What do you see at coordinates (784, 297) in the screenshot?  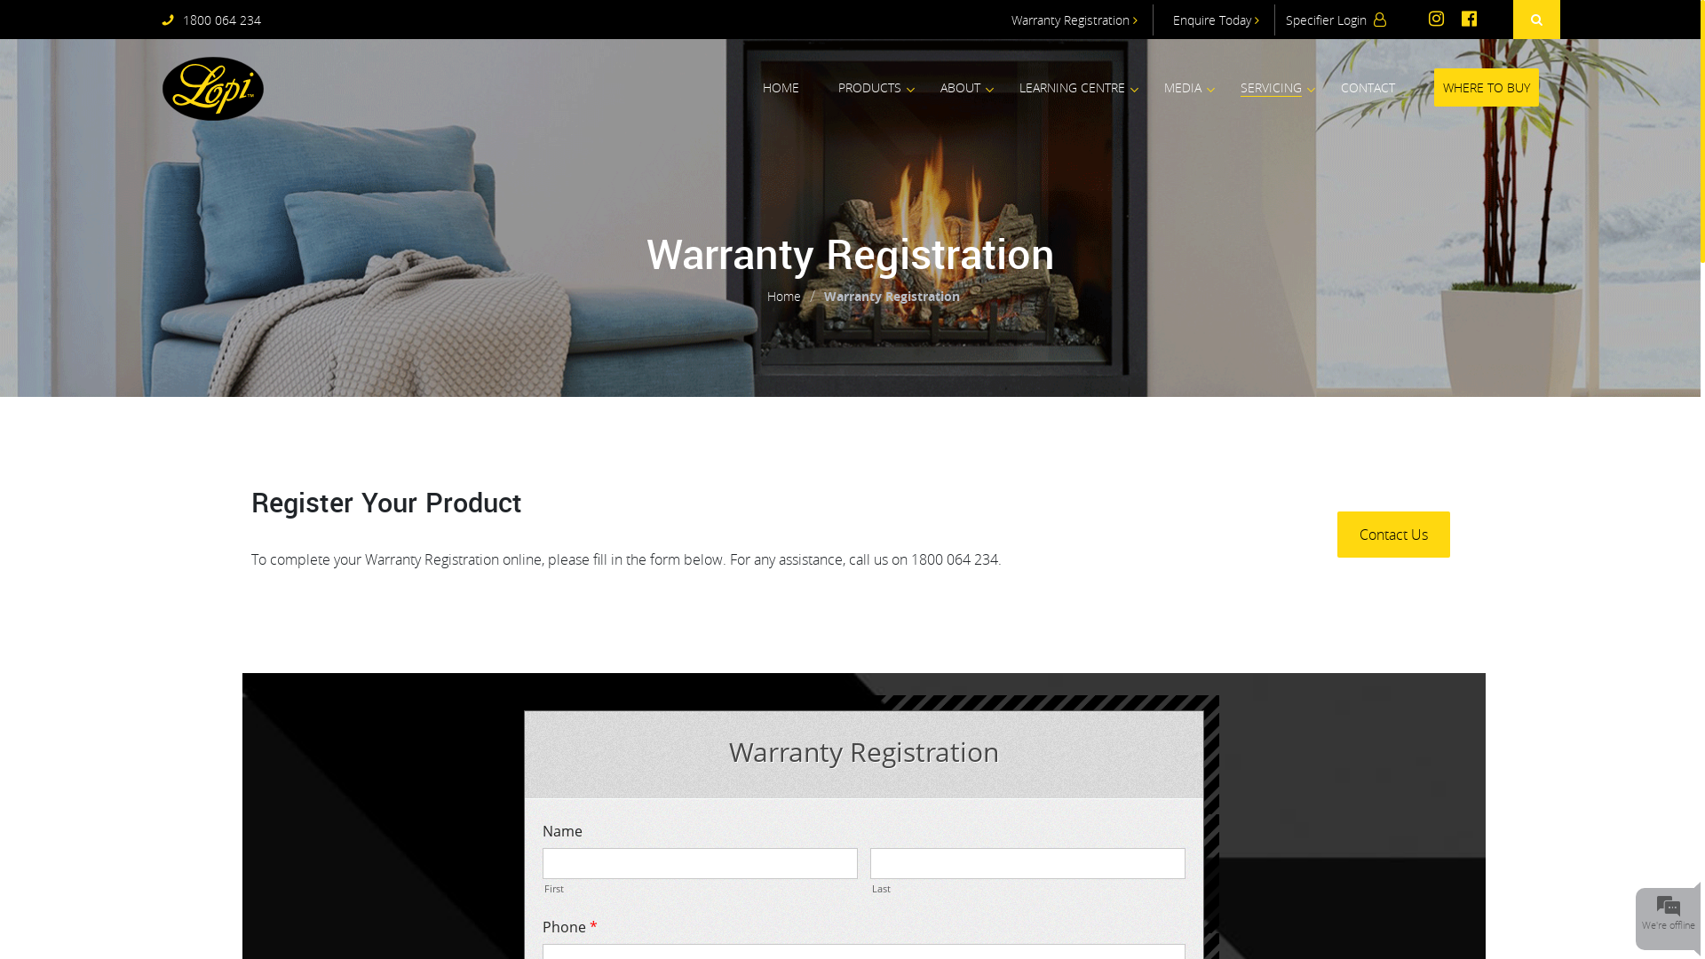 I see `Home` at bounding box center [784, 297].